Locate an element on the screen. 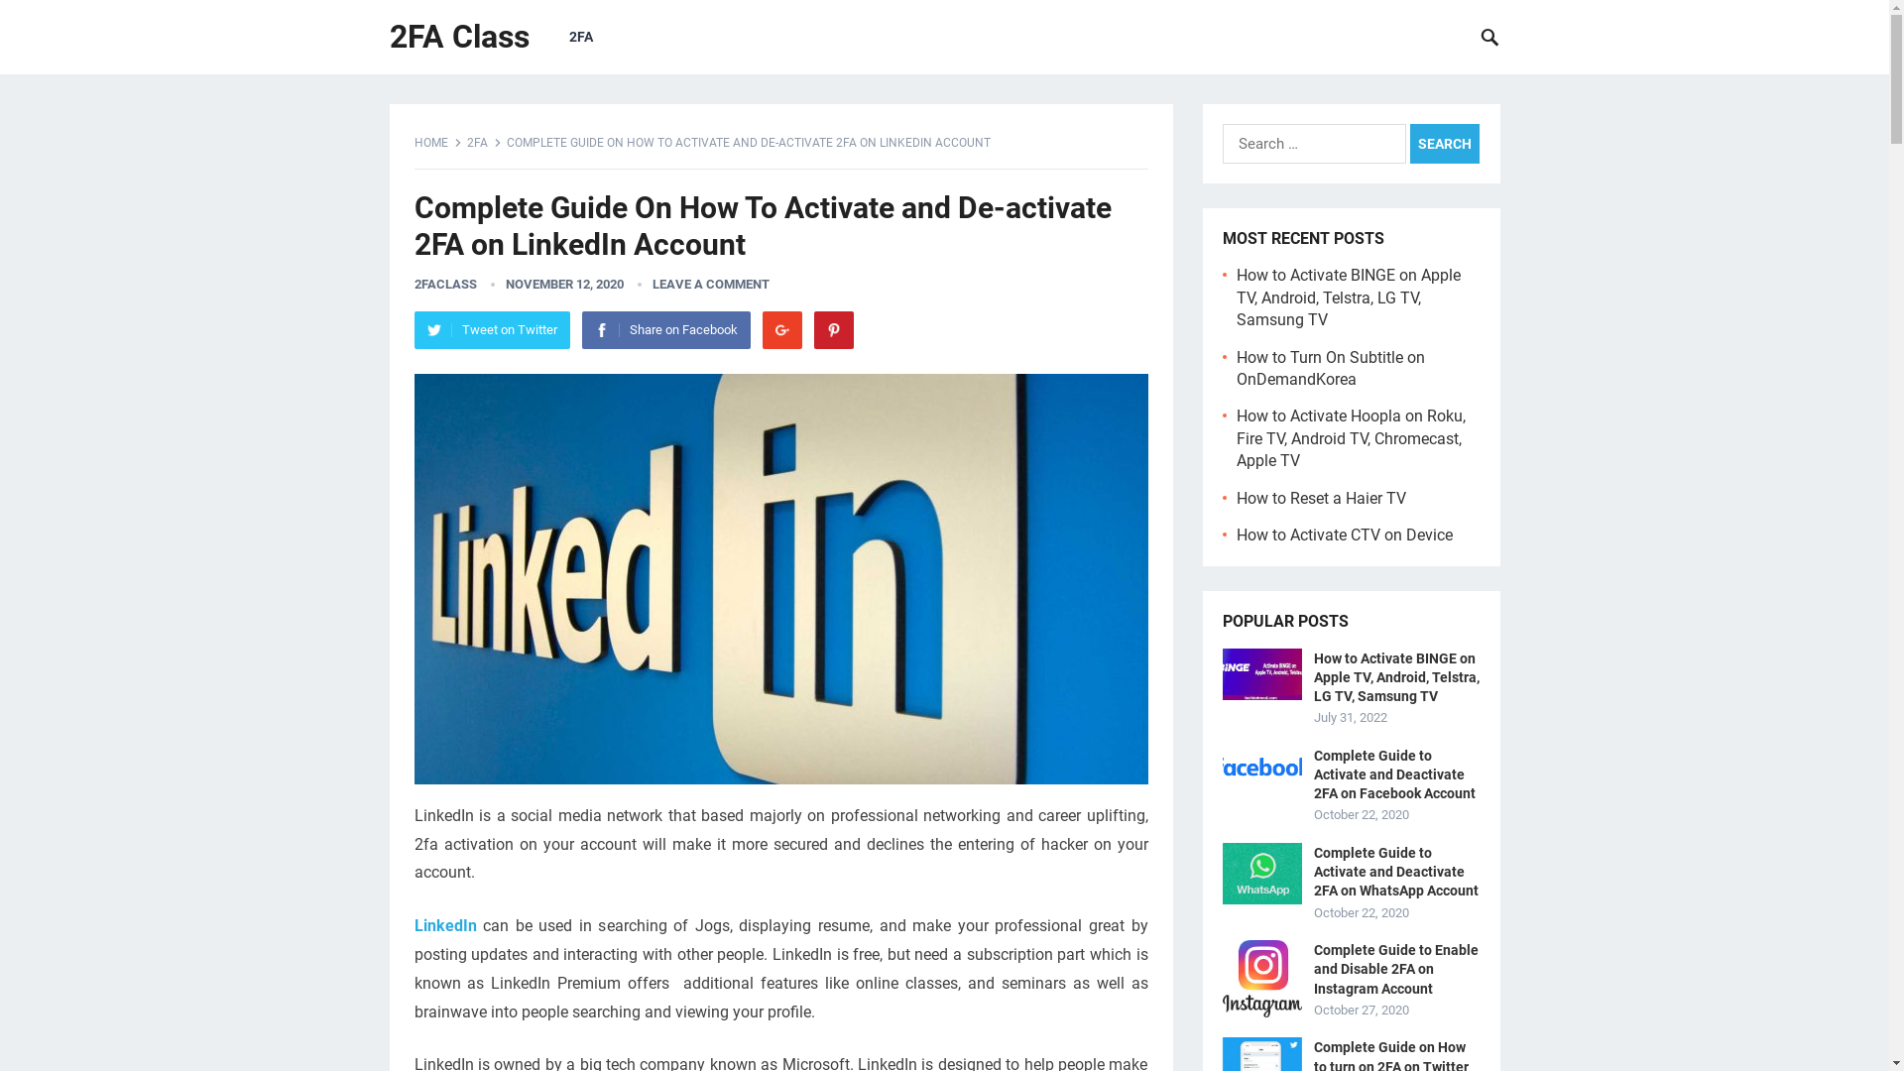 The image size is (1904, 1071). How to Reset a Haier TV is located at coordinates (1321, 498).